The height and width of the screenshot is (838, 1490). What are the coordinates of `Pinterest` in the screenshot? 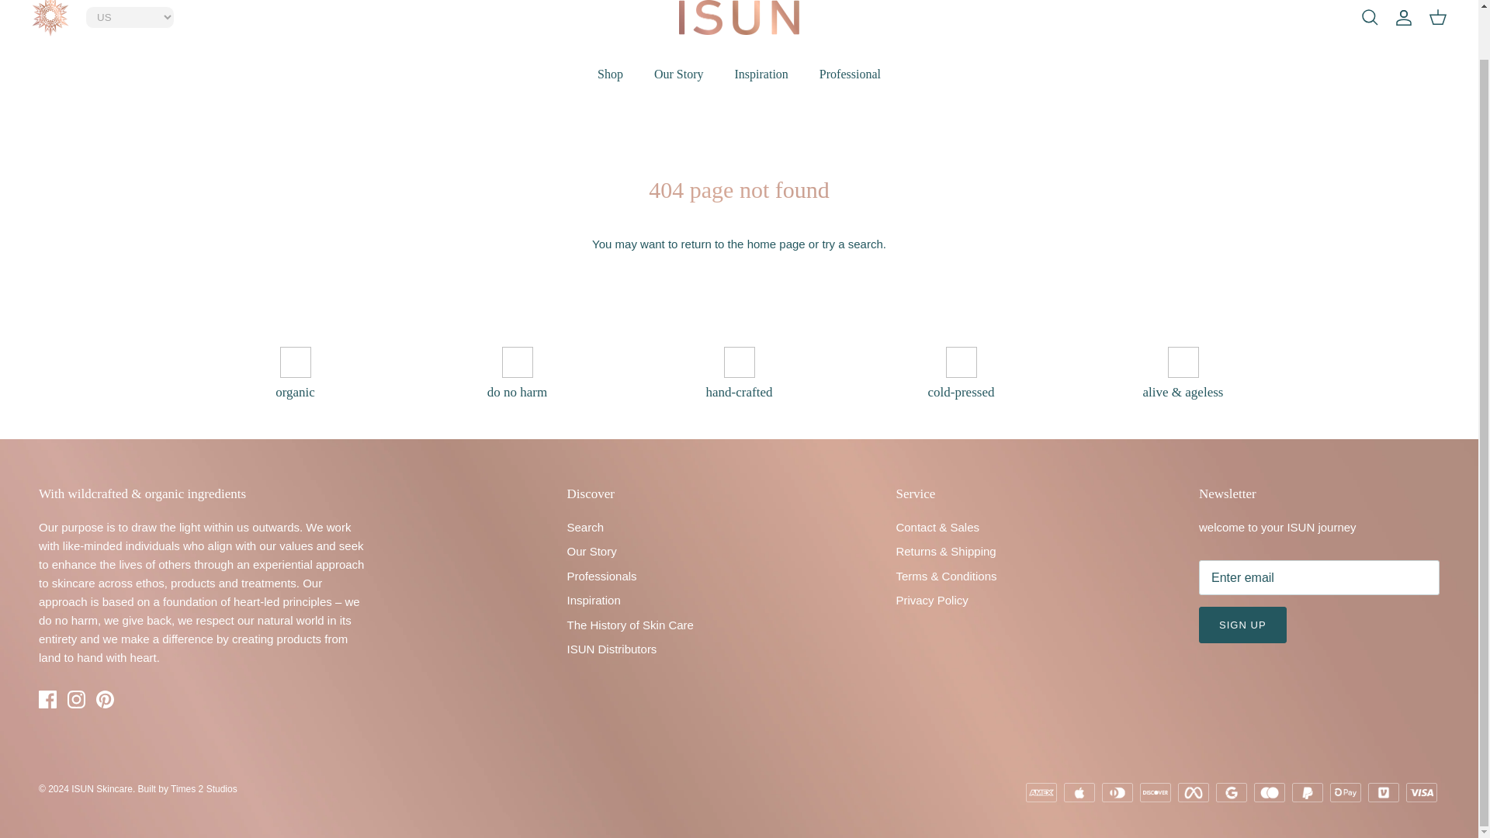 It's located at (106, 698).